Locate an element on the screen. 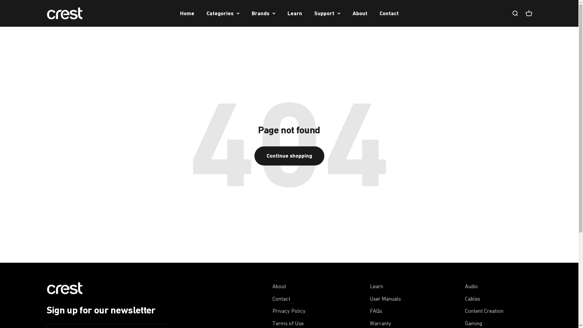 This screenshot has height=328, width=583. Contact is located at coordinates (281, 299).